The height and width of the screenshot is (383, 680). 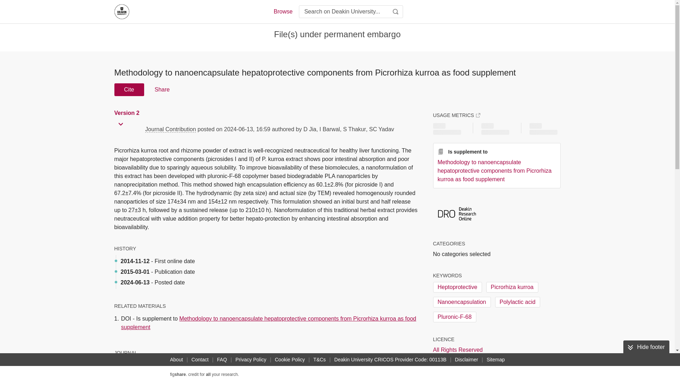 What do you see at coordinates (495, 360) in the screenshot?
I see `Sitemap` at bounding box center [495, 360].